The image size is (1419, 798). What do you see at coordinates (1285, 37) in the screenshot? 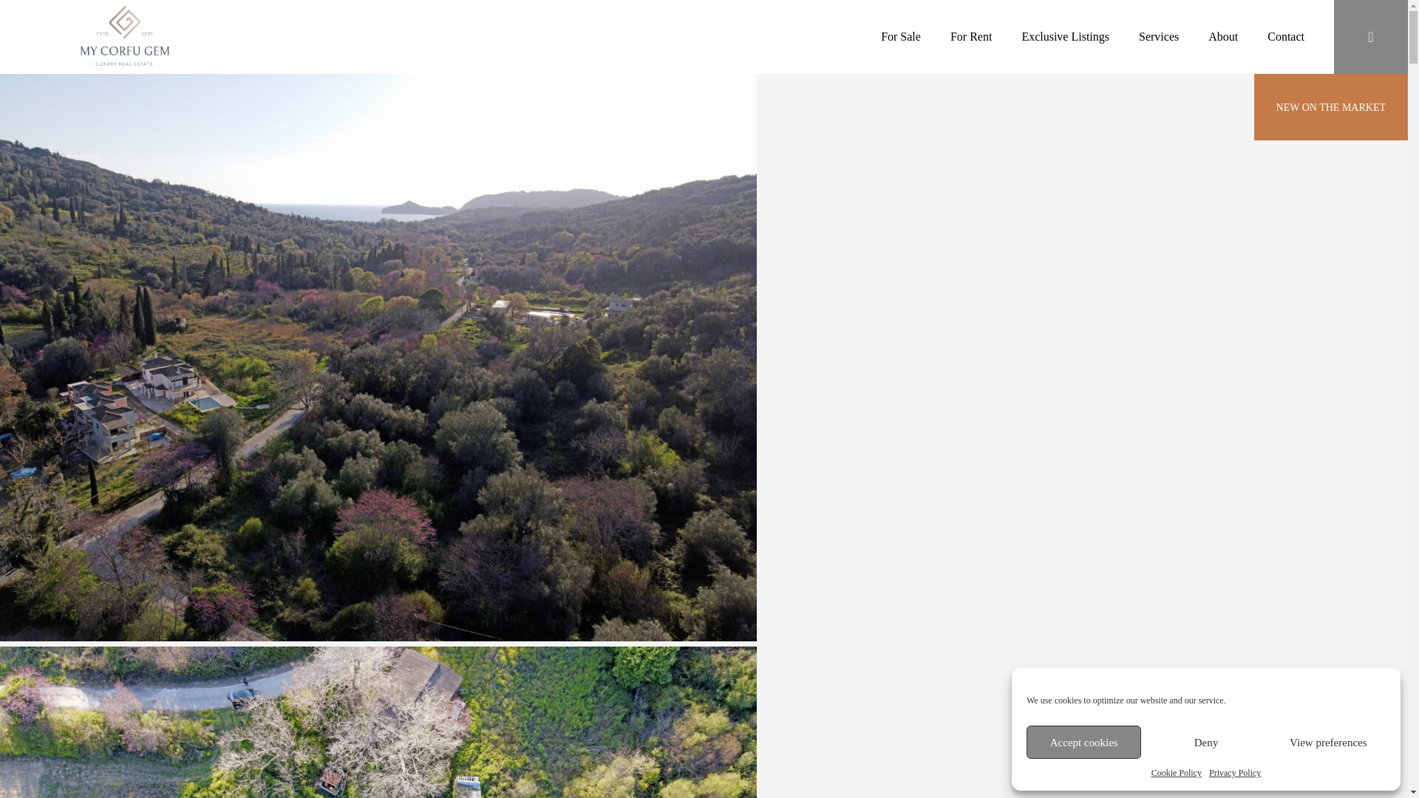
I see `Contact` at bounding box center [1285, 37].